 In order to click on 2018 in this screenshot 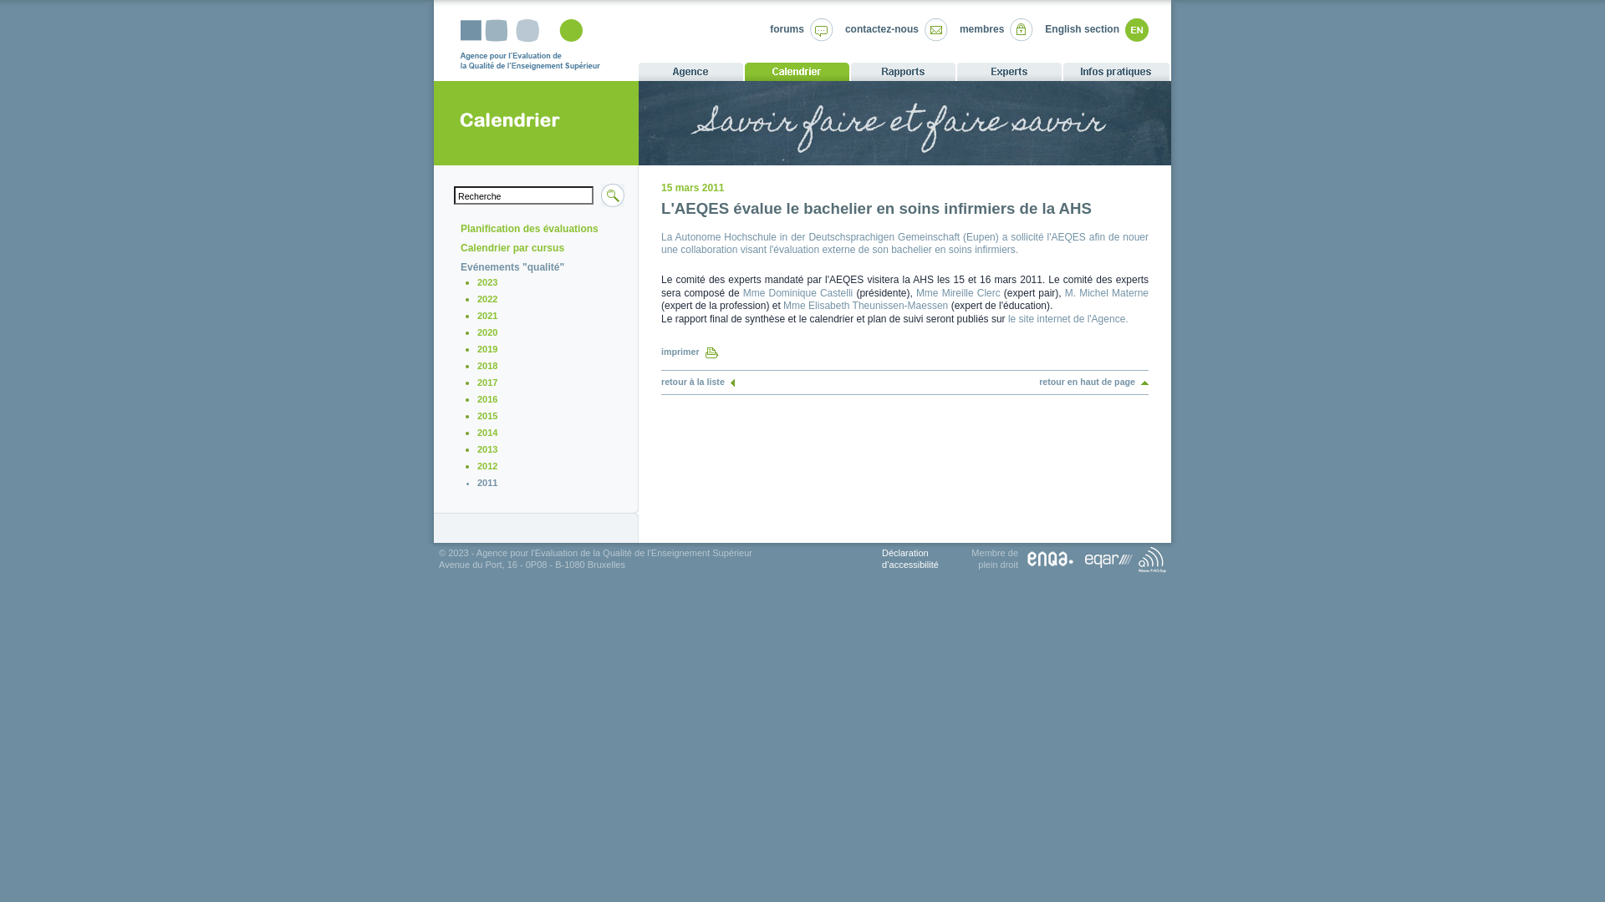, I will do `click(487, 366)`.